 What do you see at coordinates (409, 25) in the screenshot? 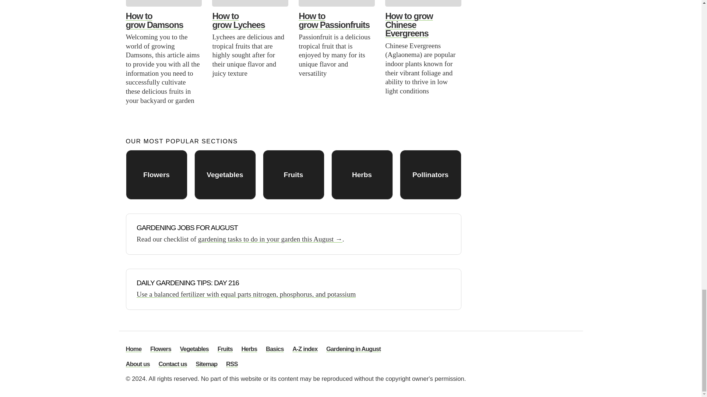
I see `How to grow Chinese Evergreens` at bounding box center [409, 25].